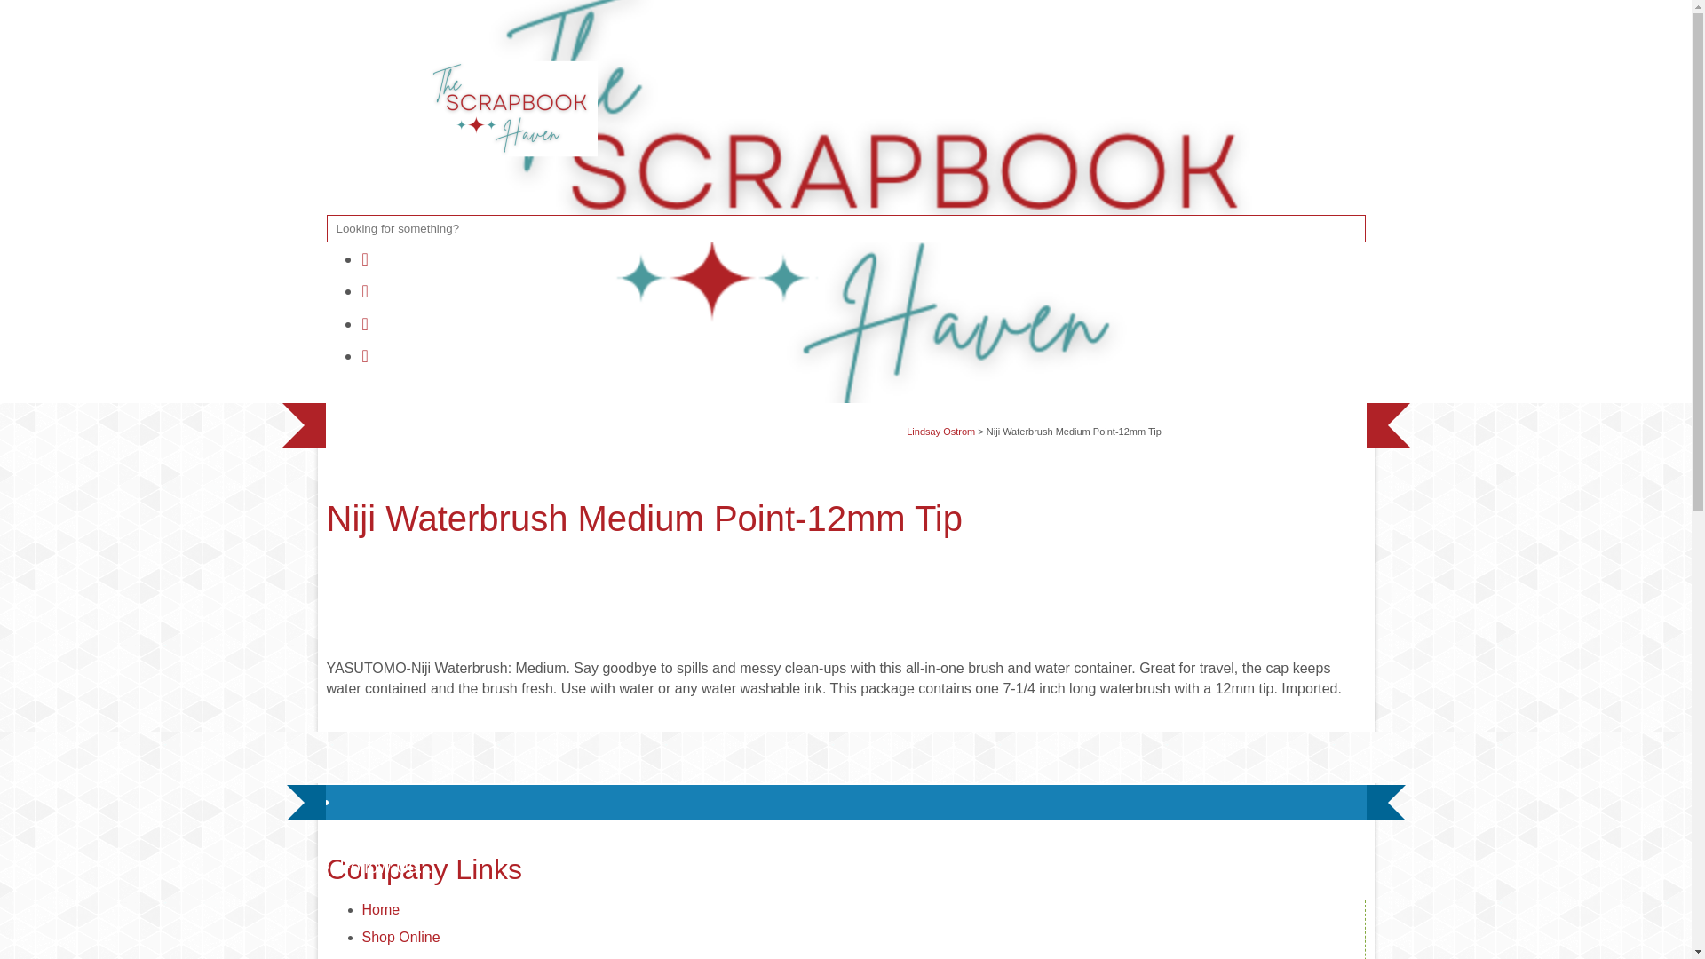  What do you see at coordinates (387, 957) in the screenshot?
I see `Classes` at bounding box center [387, 957].